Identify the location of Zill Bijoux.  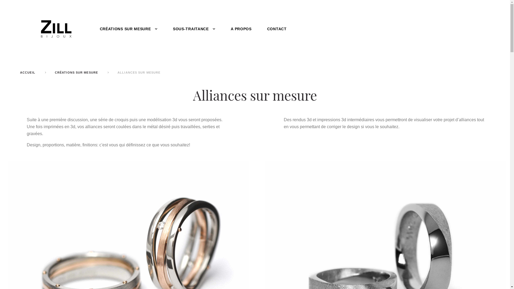
(56, 29).